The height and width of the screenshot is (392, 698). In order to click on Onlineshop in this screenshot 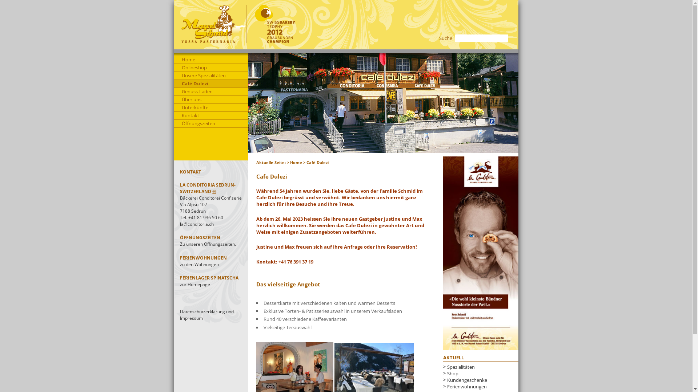, I will do `click(211, 68)`.